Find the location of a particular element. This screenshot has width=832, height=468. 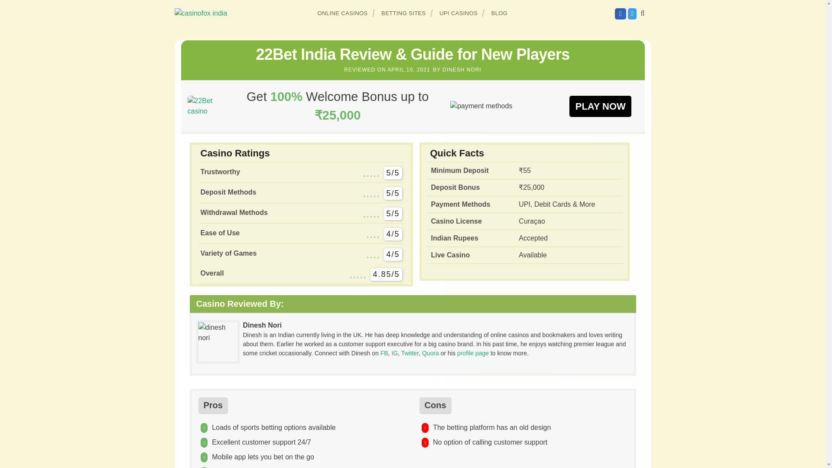

Quora is located at coordinates (430, 353).